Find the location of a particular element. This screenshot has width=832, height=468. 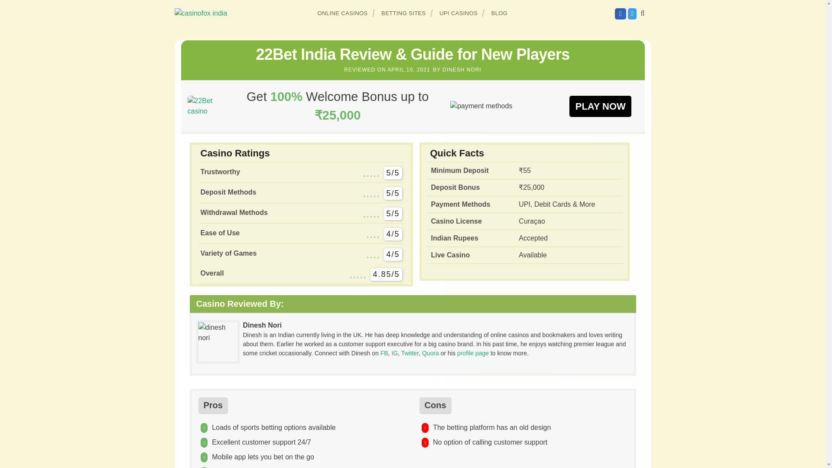

Quora is located at coordinates (430, 353).